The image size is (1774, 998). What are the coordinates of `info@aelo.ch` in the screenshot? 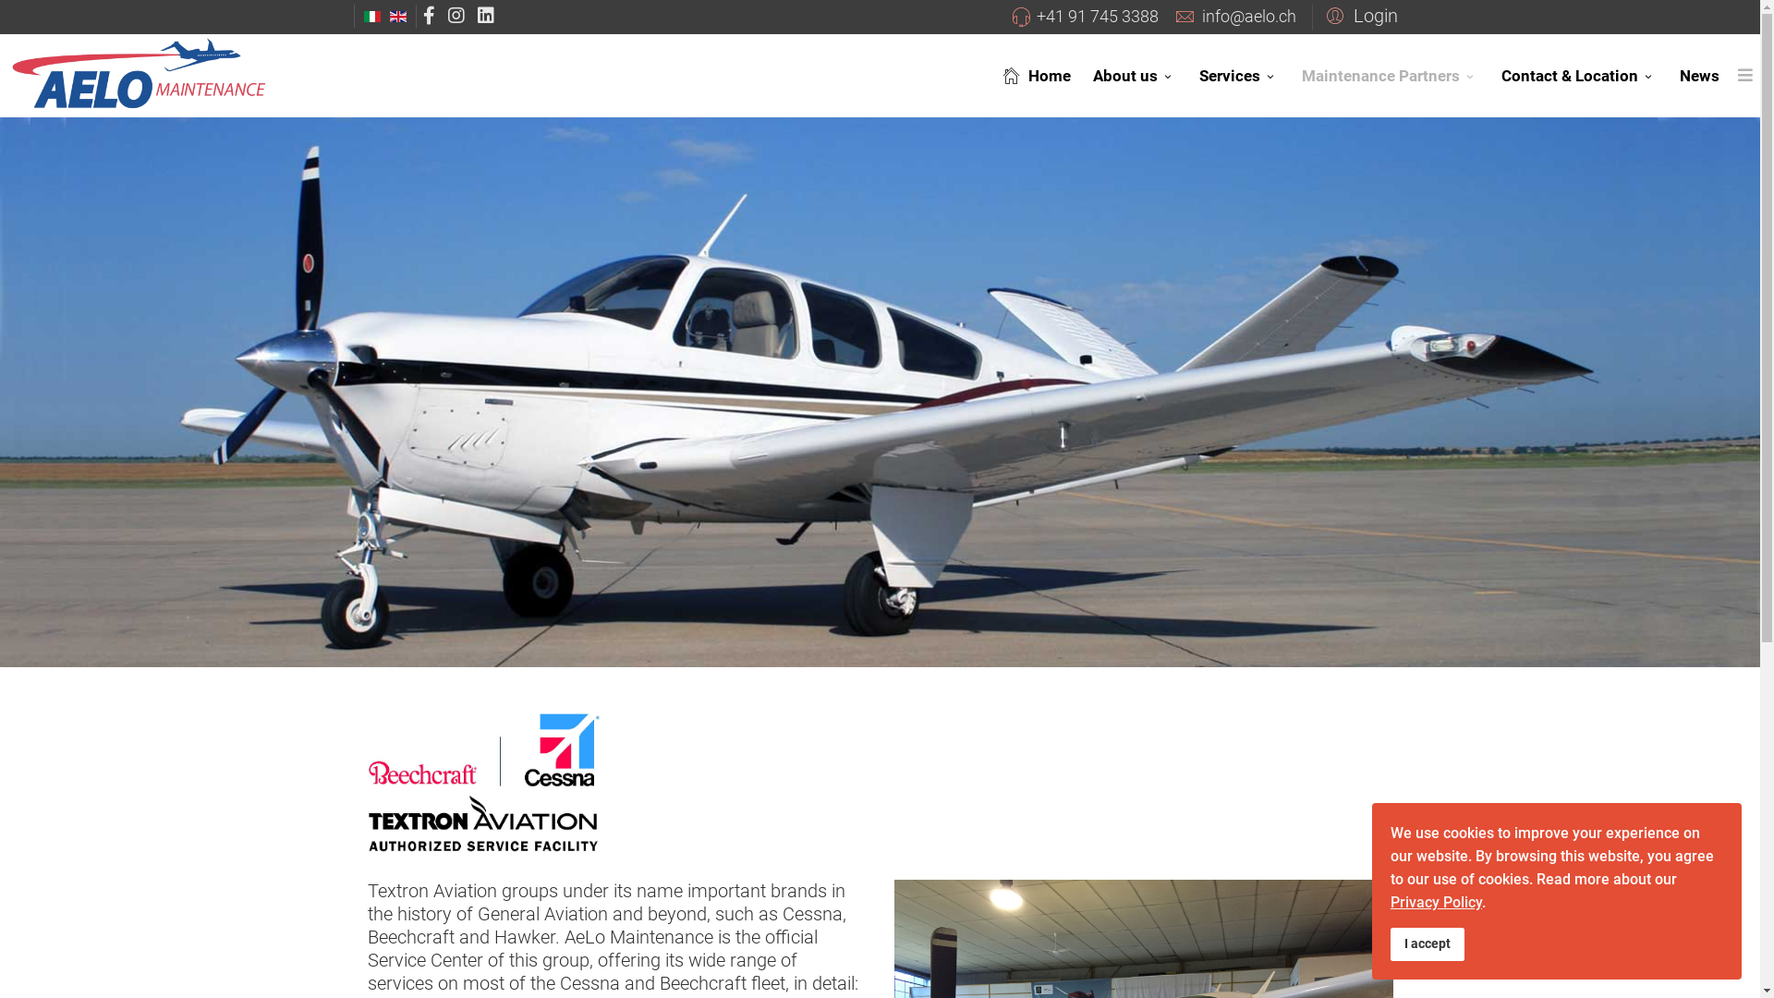 It's located at (1248, 17).